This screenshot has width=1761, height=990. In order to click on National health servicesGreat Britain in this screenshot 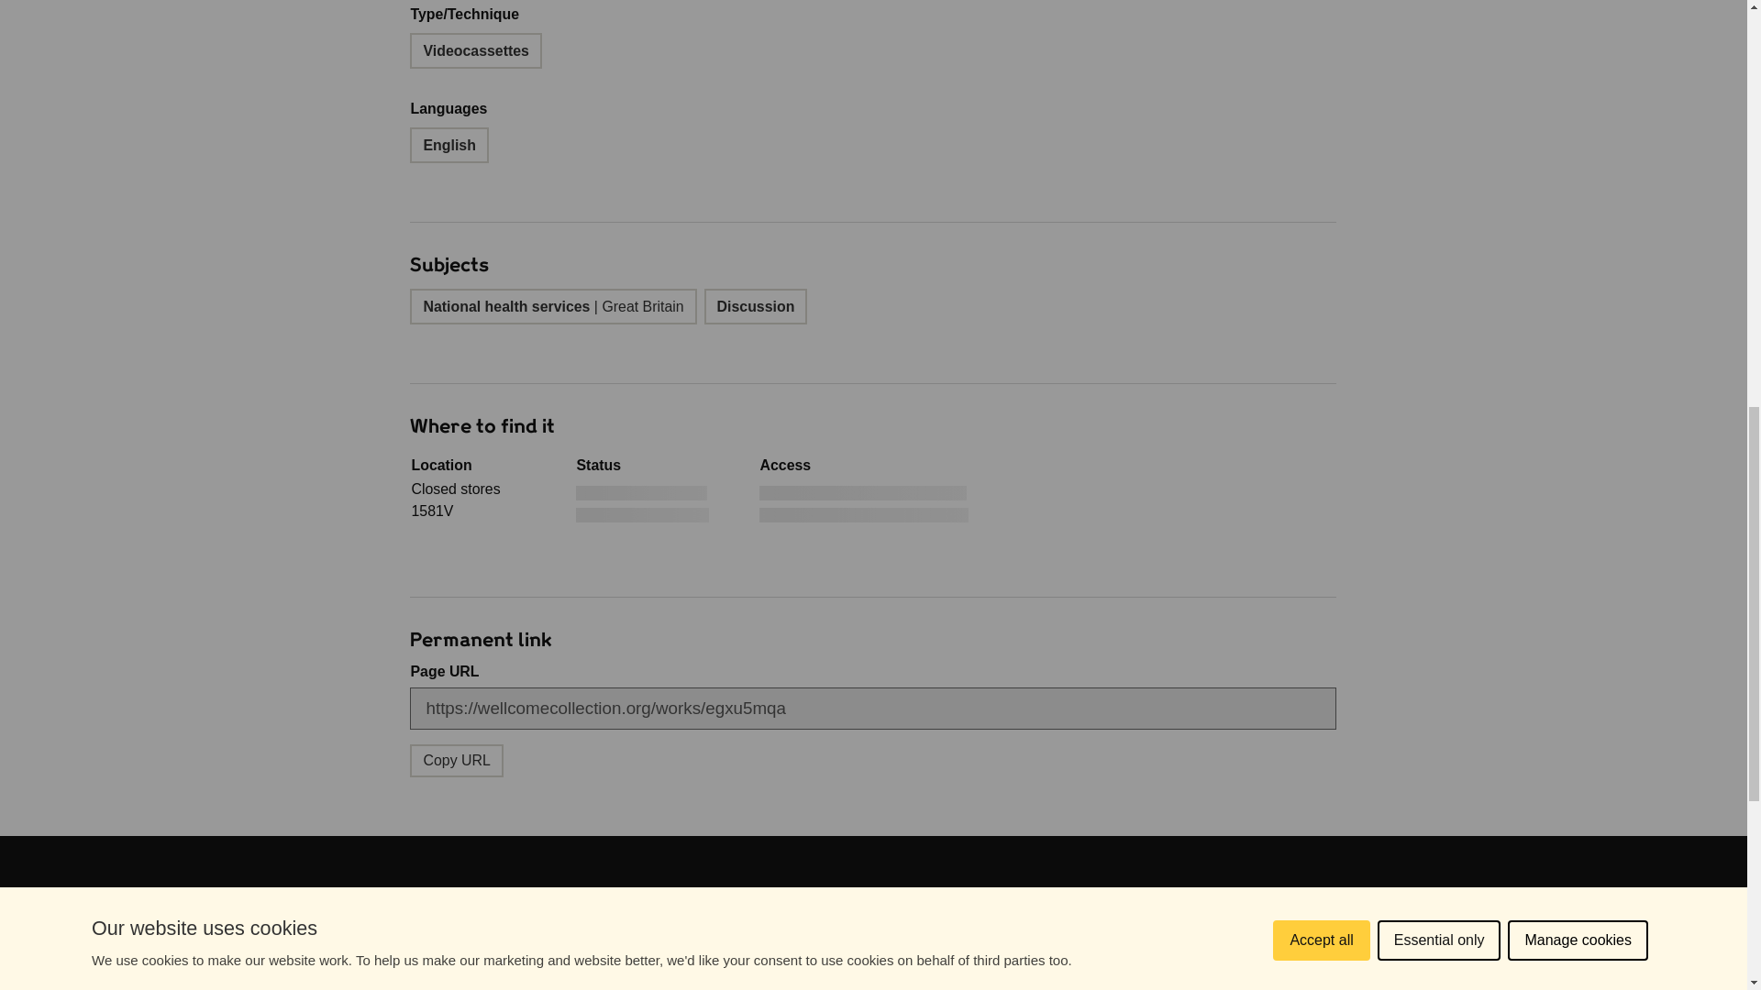, I will do `click(552, 306)`.